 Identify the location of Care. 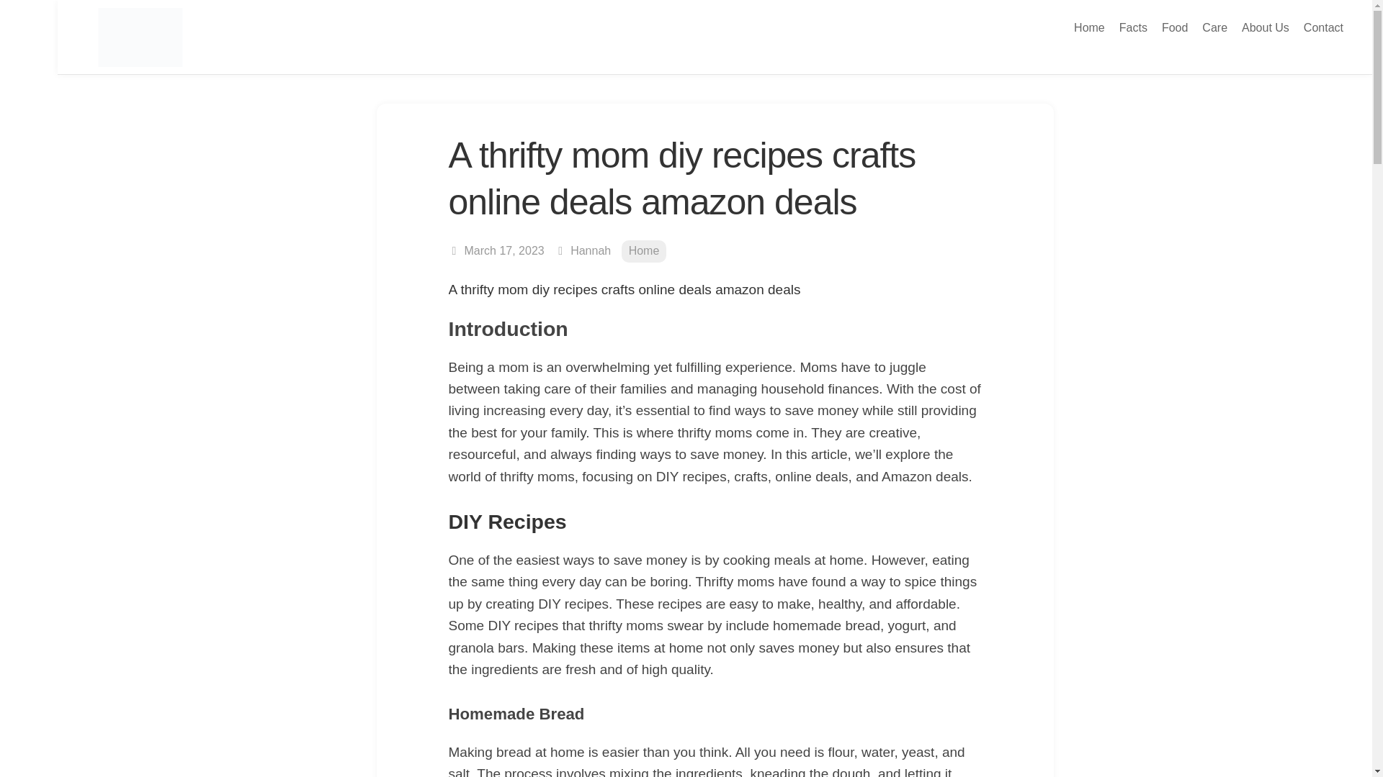
(1214, 27).